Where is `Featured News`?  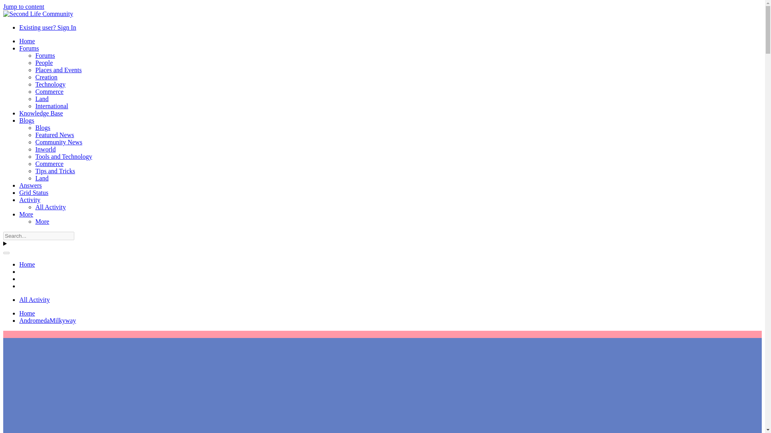 Featured News is located at coordinates (55, 135).